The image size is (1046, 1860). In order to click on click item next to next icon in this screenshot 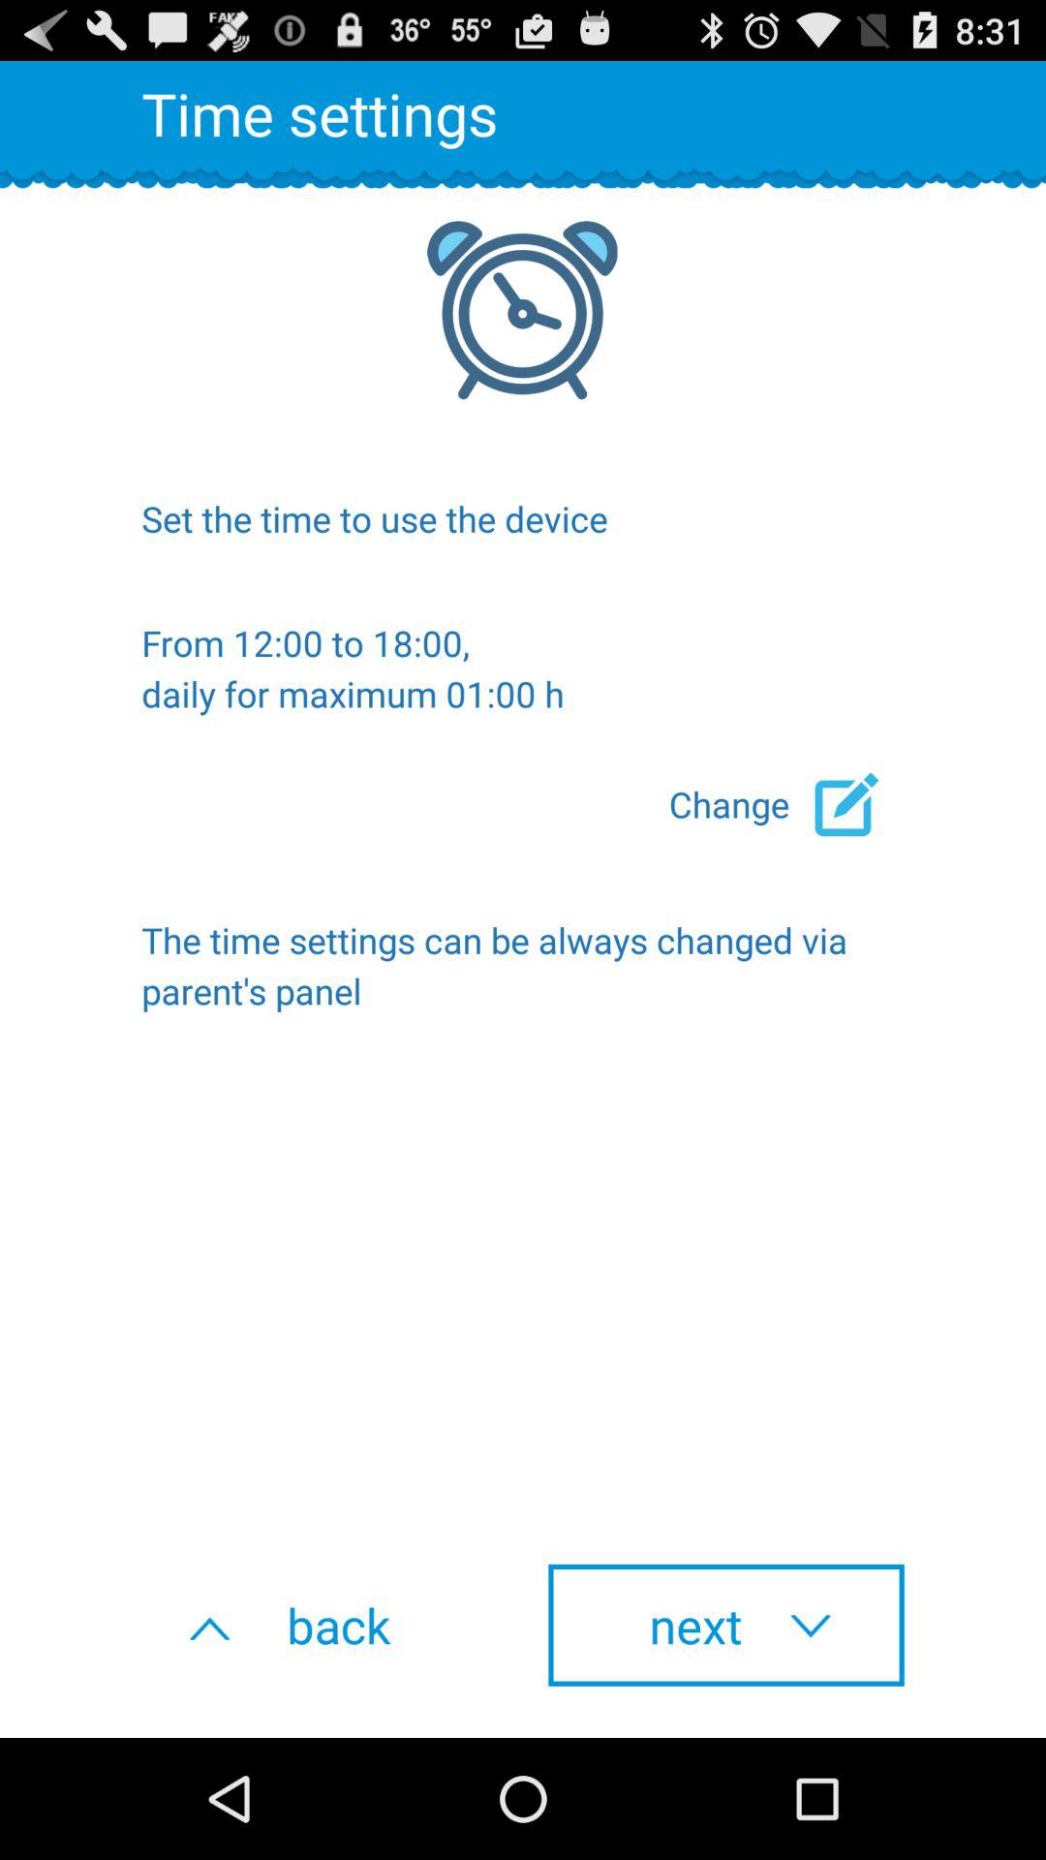, I will do `click(320, 1625)`.